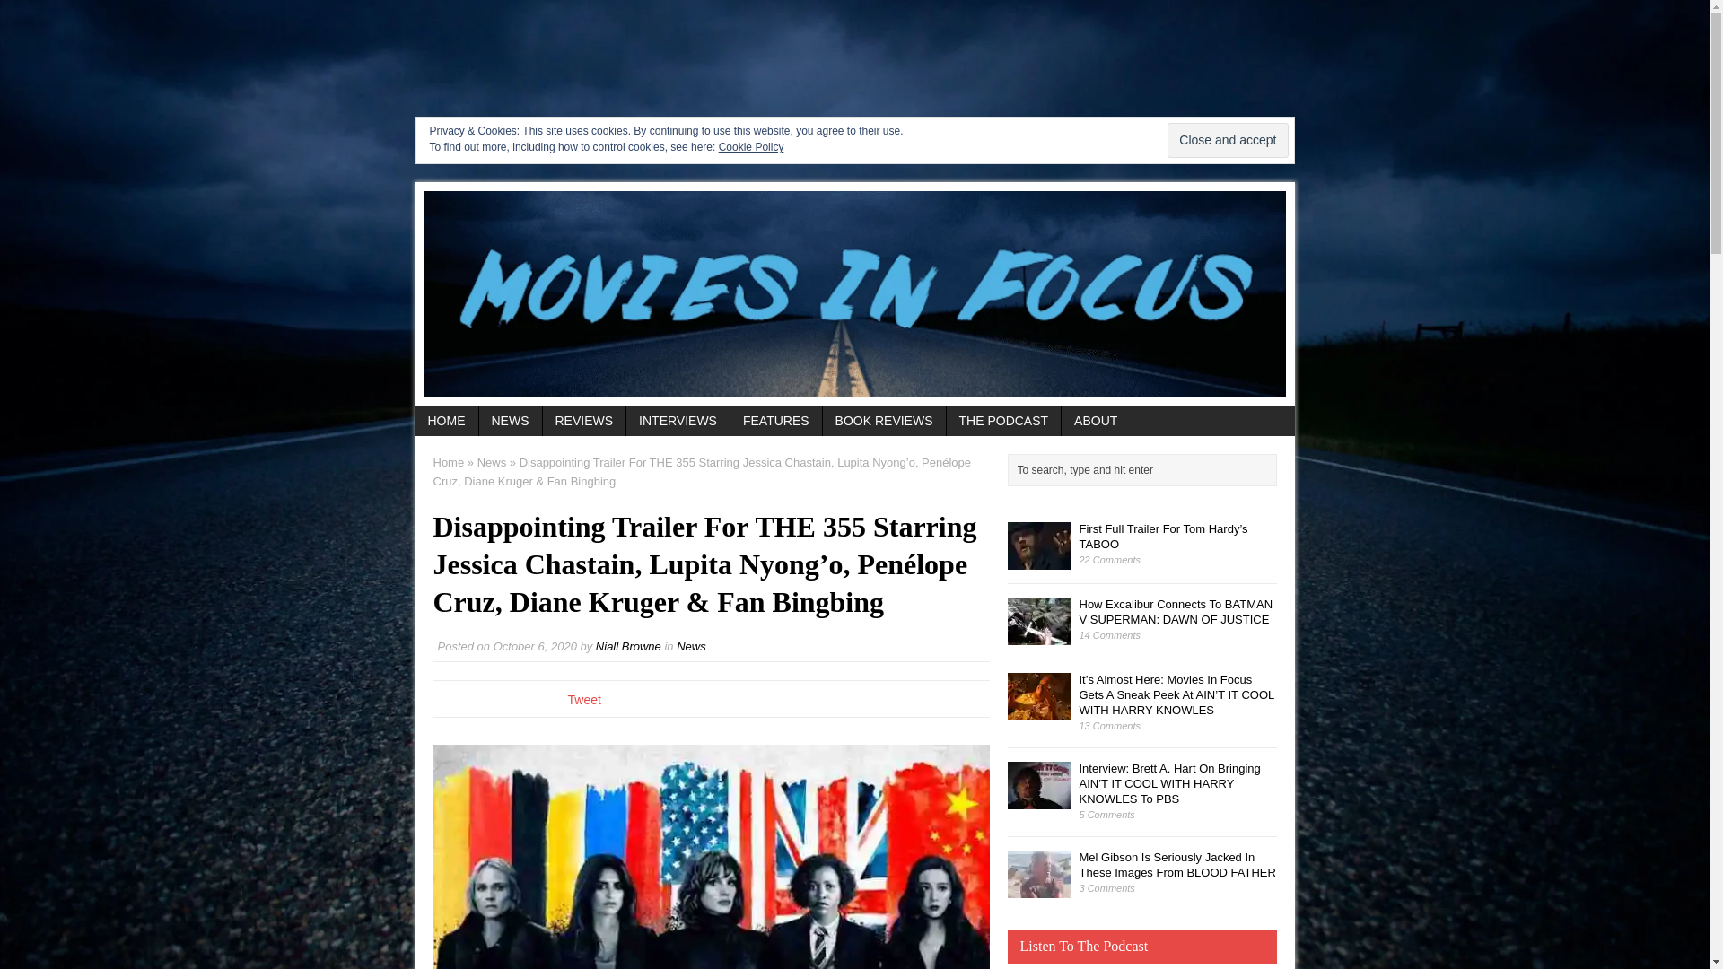 This screenshot has height=969, width=1723. I want to click on BOOK REVIEWS, so click(885, 421).